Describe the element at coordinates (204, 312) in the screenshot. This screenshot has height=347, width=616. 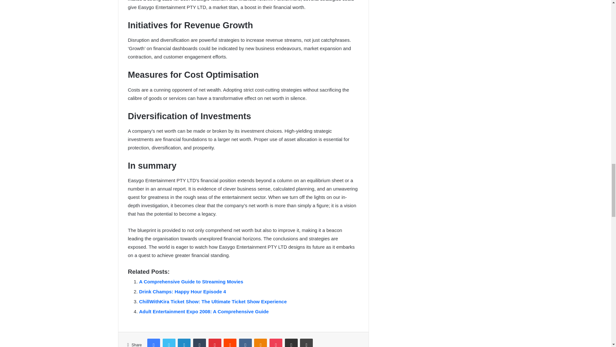
I see `Adult Entertainment Expo 2008: A Comprehensive Guide` at that location.